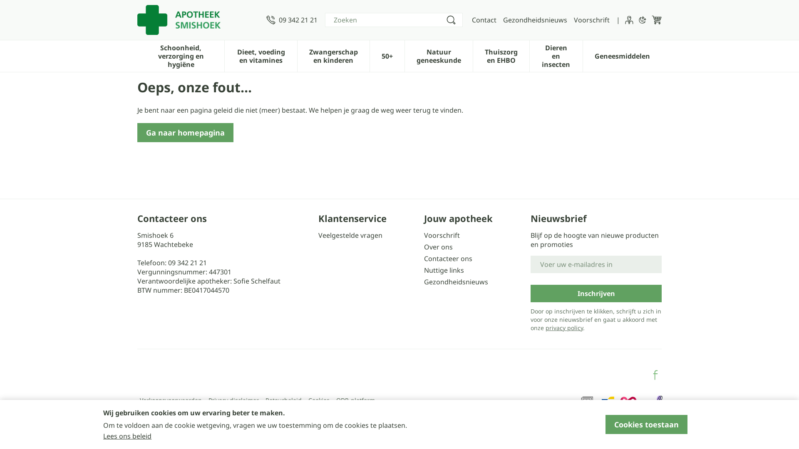  What do you see at coordinates (451, 20) in the screenshot?
I see `Zoeken` at bounding box center [451, 20].